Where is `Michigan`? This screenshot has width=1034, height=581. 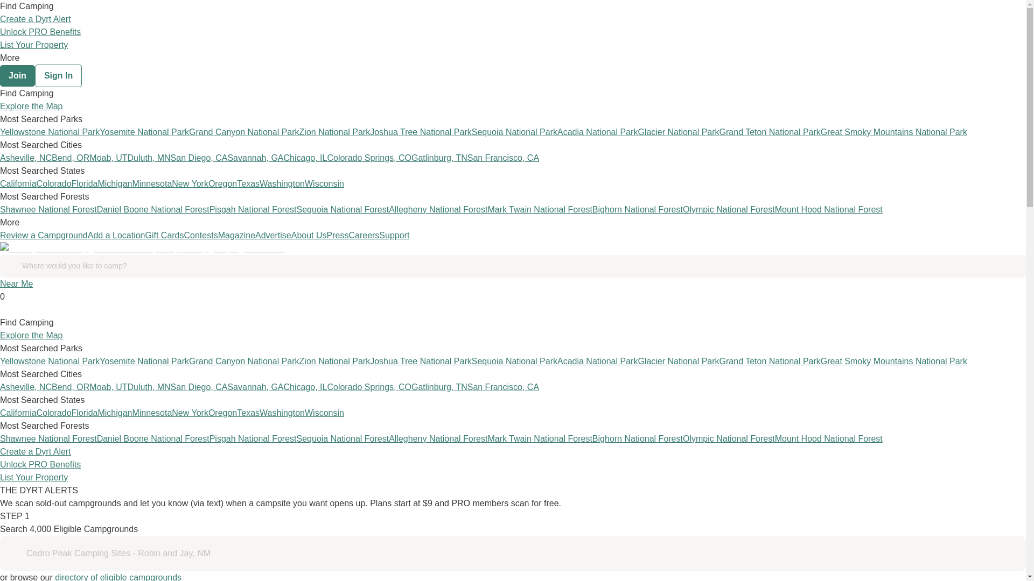 Michigan is located at coordinates (114, 183).